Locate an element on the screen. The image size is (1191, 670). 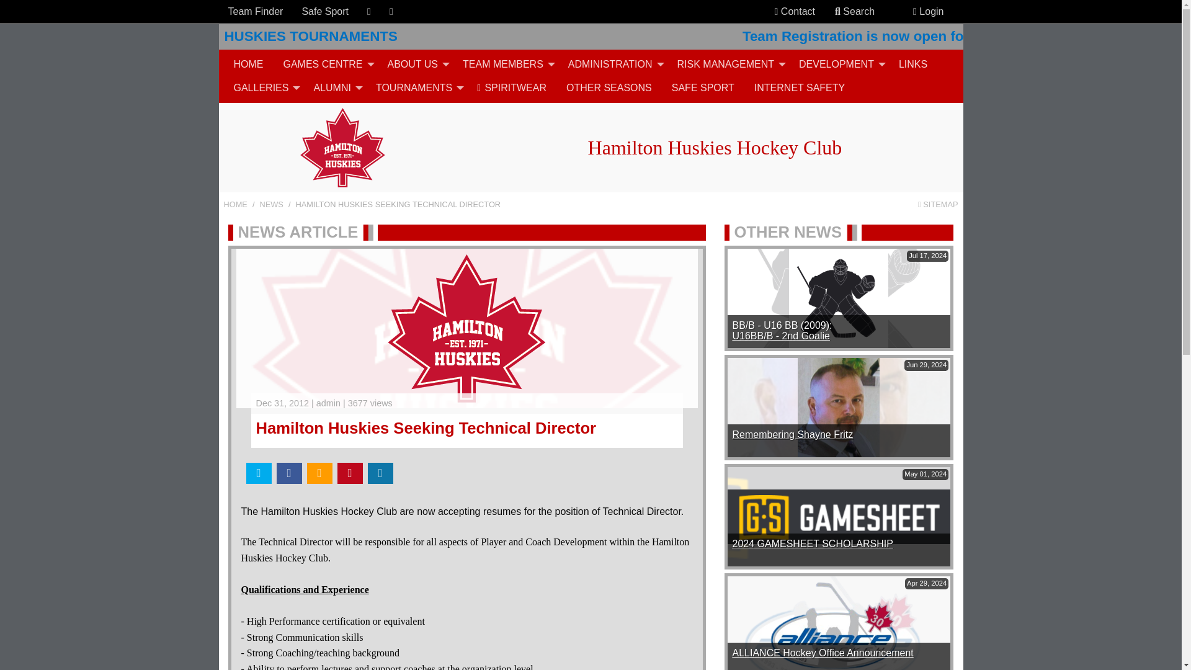
Team Finder is located at coordinates (256, 11).